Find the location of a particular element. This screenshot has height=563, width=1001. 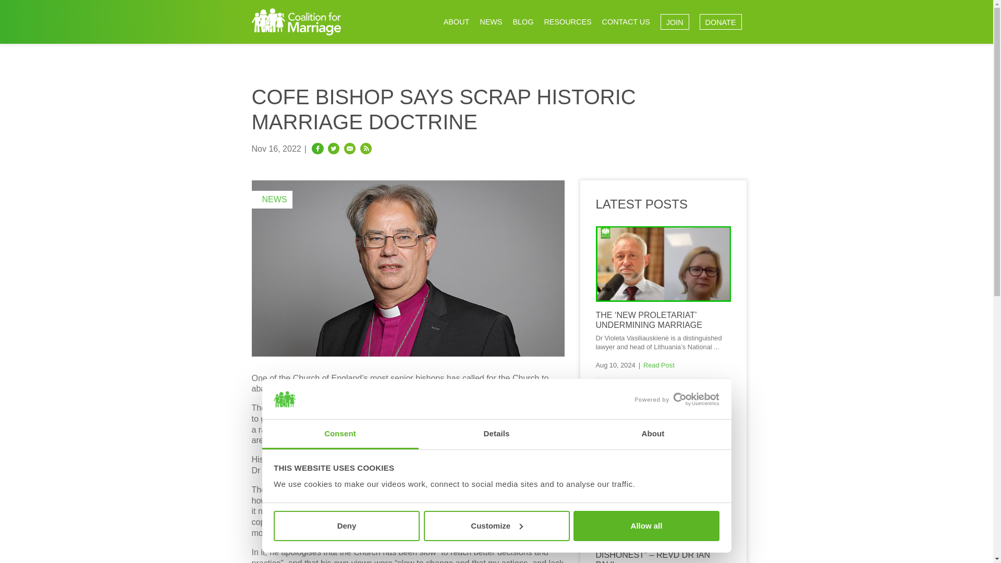

Details is located at coordinates (496, 434).